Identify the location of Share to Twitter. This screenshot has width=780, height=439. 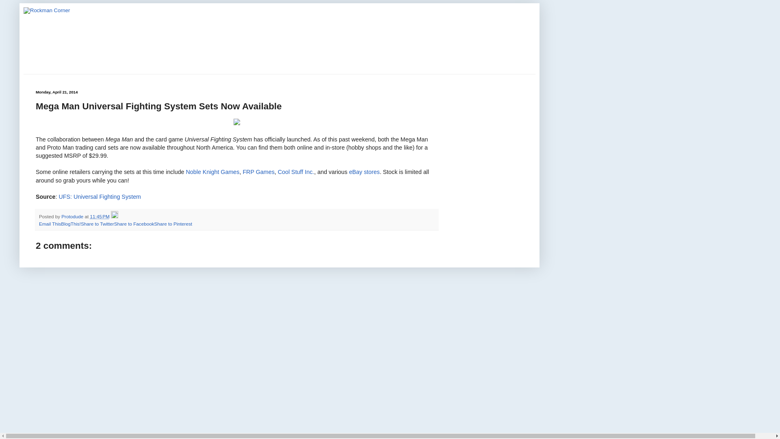
(97, 224).